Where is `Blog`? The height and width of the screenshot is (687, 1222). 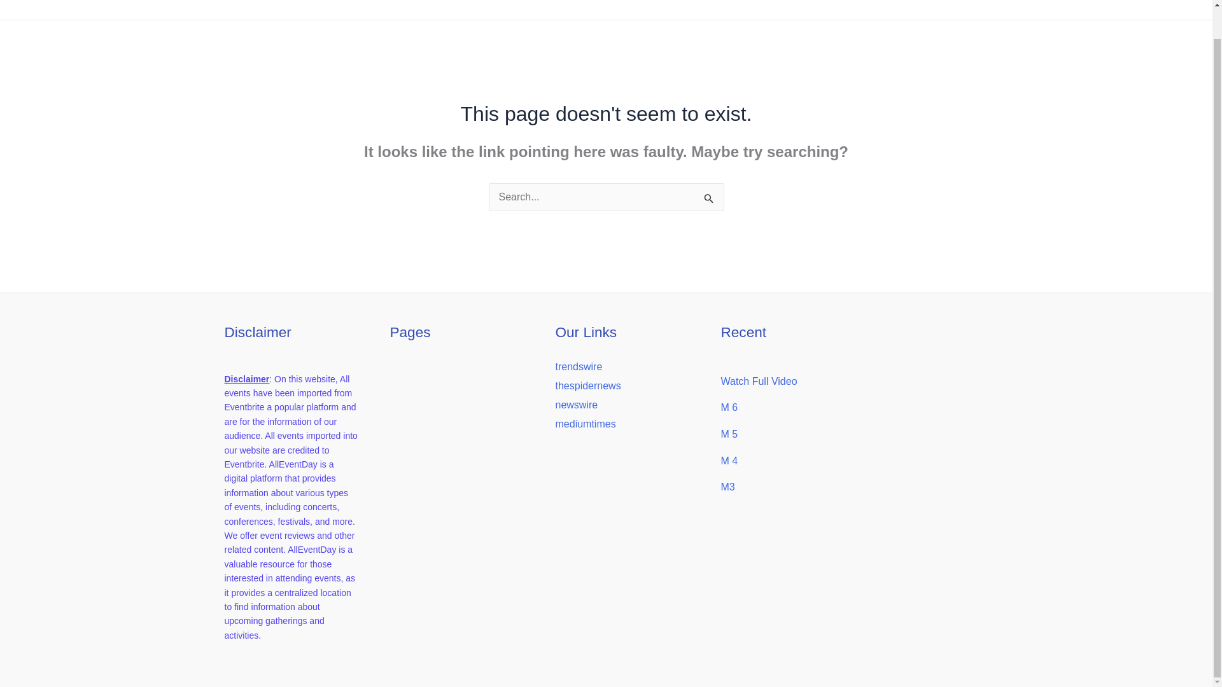
Blog is located at coordinates (1179, 10).